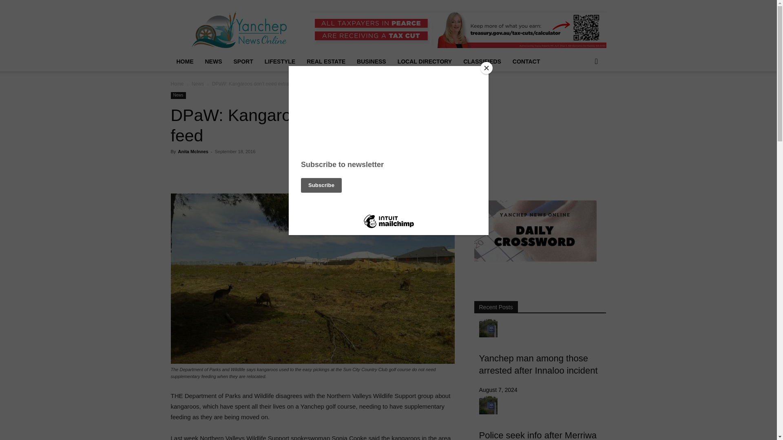 The width and height of the screenshot is (783, 440). I want to click on HOME, so click(184, 61).